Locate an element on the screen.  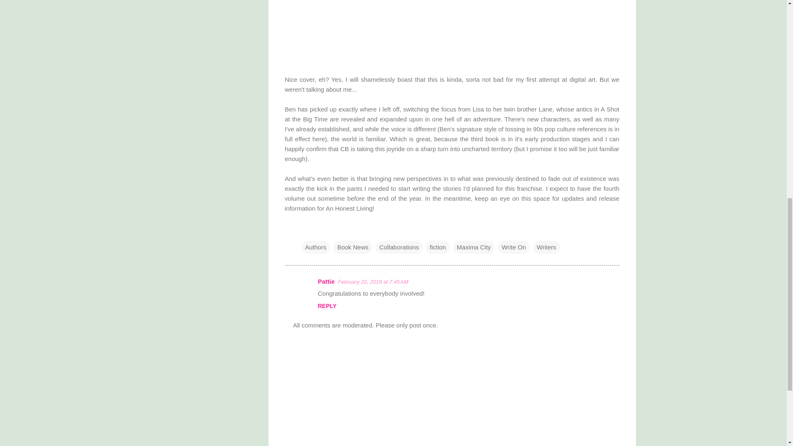
Writers is located at coordinates (546, 247).